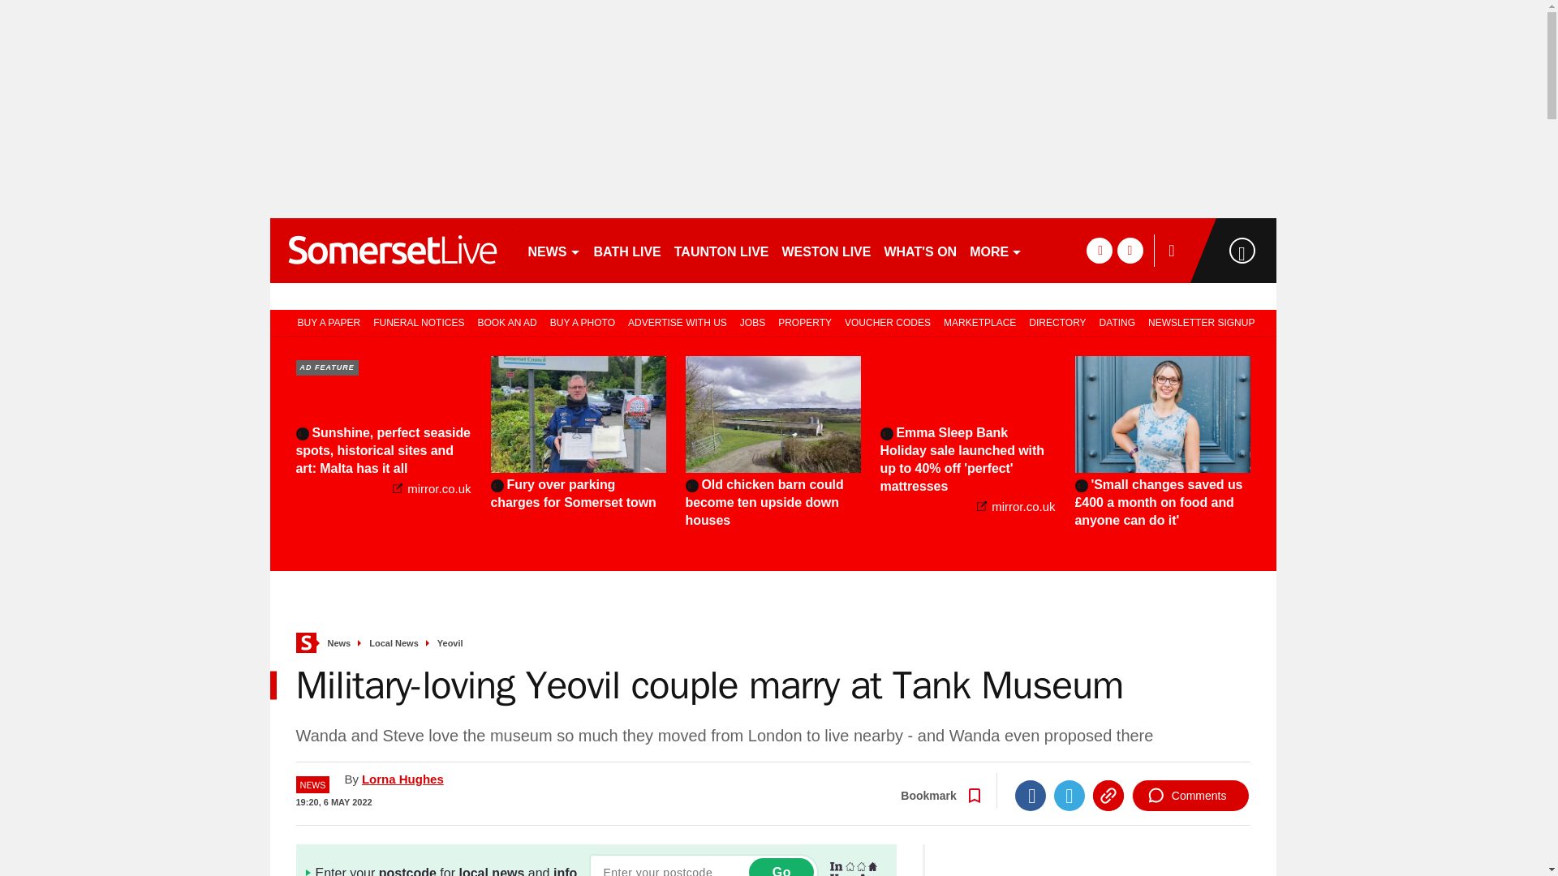 This screenshot has height=876, width=1558. What do you see at coordinates (1099, 250) in the screenshot?
I see `facebook` at bounding box center [1099, 250].